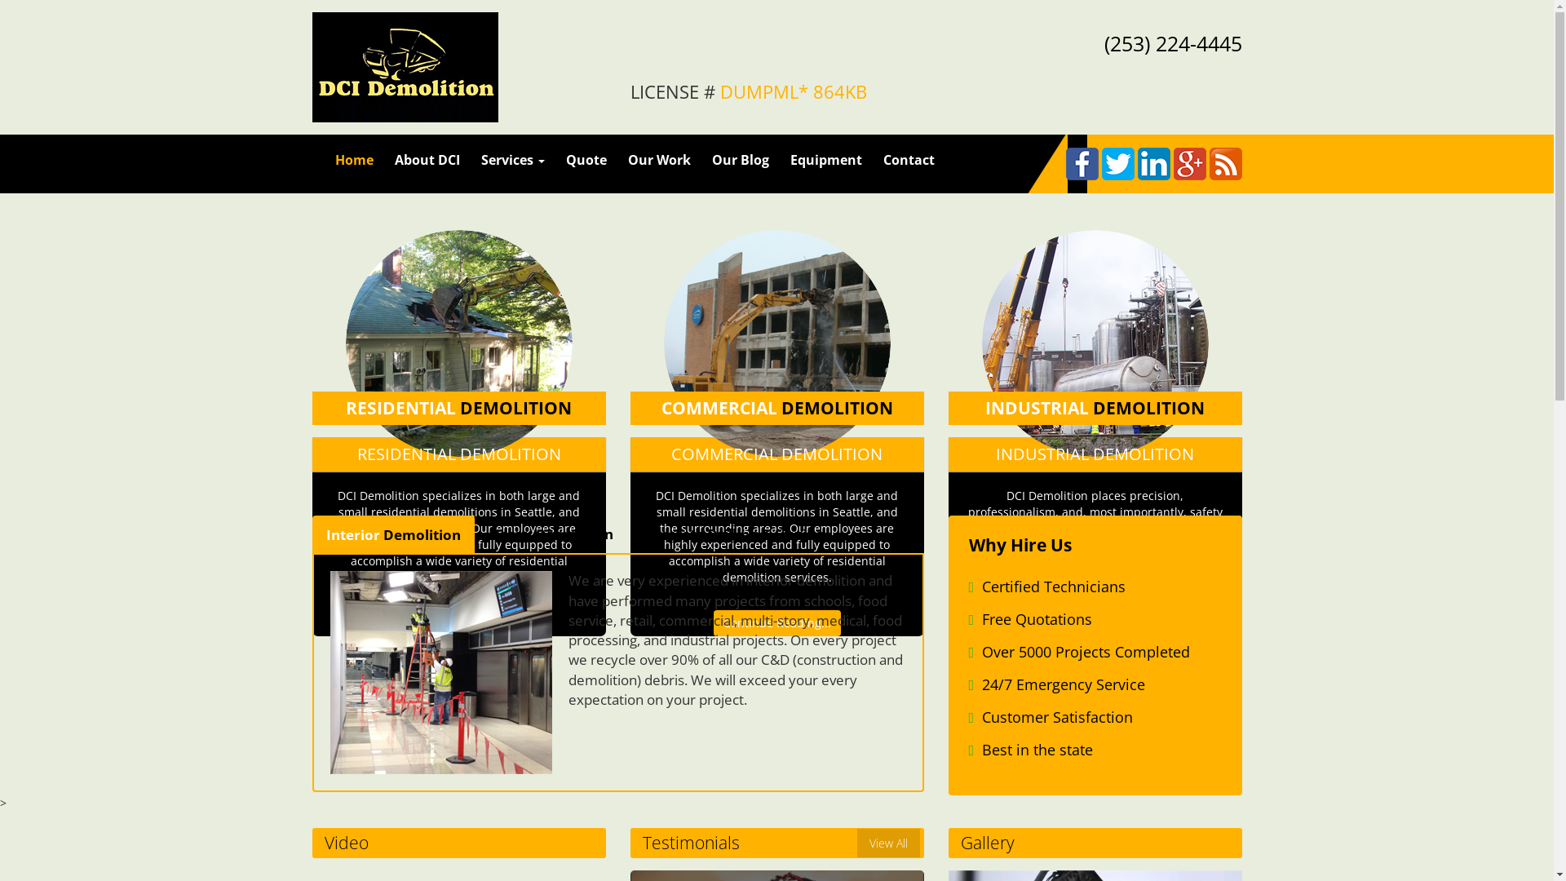 This screenshot has height=881, width=1566. I want to click on Equipment, so click(826, 160).